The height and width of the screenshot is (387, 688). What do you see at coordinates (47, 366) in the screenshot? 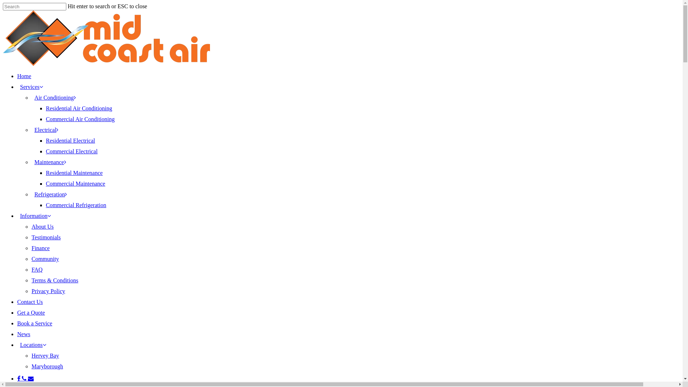
I see `Maryborough` at bounding box center [47, 366].